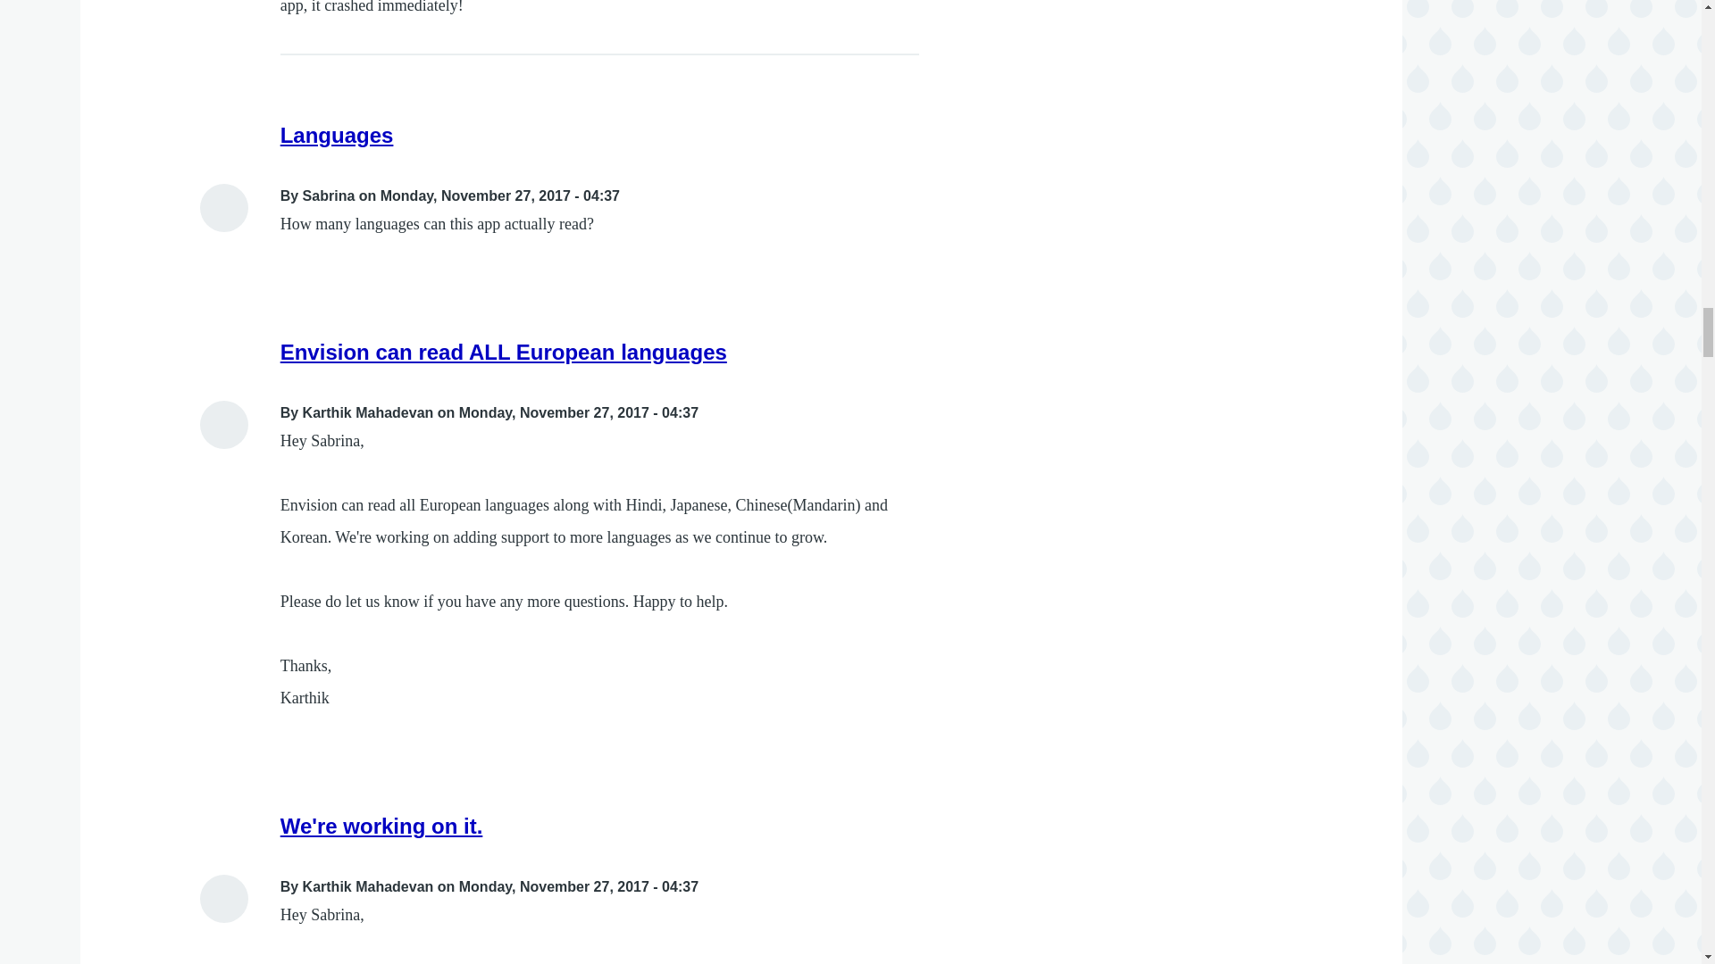 The width and height of the screenshot is (1715, 964). What do you see at coordinates (382, 825) in the screenshot?
I see `We're working on it.` at bounding box center [382, 825].